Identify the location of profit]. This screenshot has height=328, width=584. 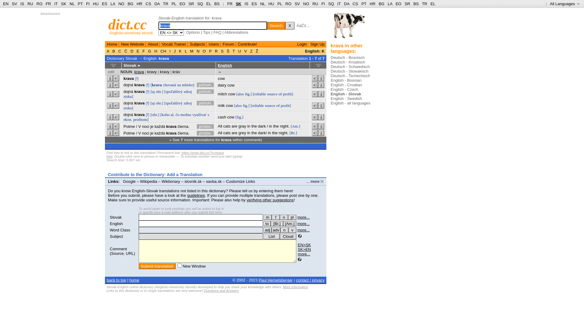
(286, 106).